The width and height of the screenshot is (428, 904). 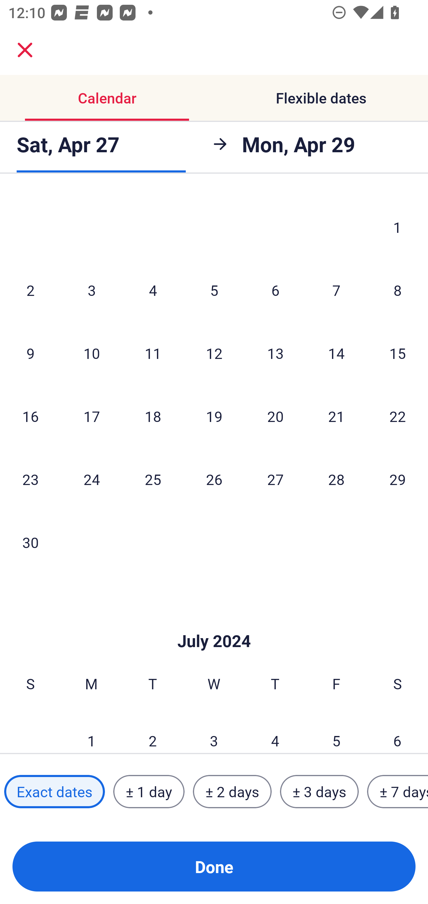 I want to click on 13 Thursday, June 13, 2024, so click(x=275, y=353).